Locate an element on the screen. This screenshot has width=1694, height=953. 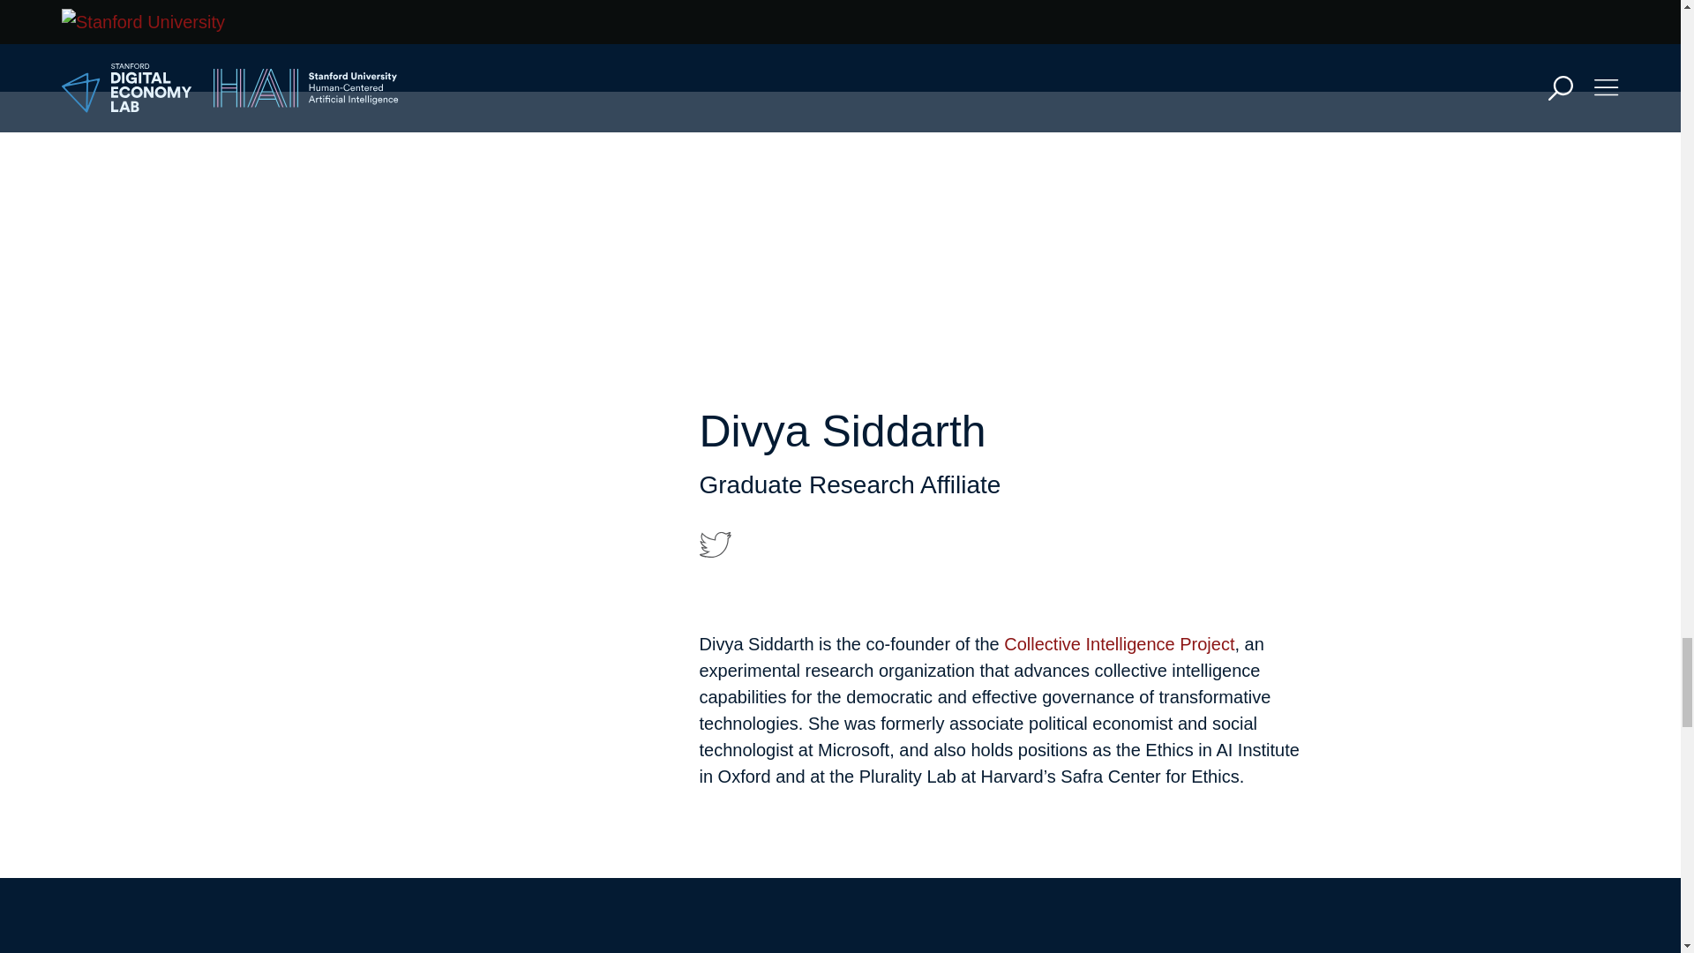
Collective Intelligence Project is located at coordinates (1119, 644).